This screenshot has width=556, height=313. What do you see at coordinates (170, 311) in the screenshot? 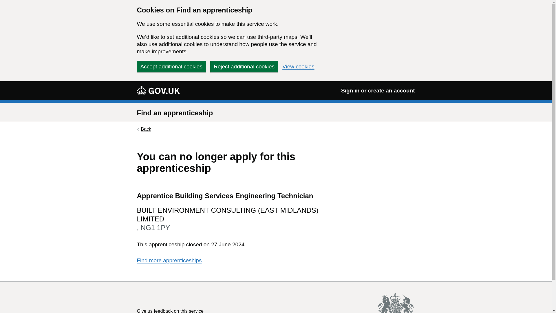
I see `Give us feedback on this service` at bounding box center [170, 311].